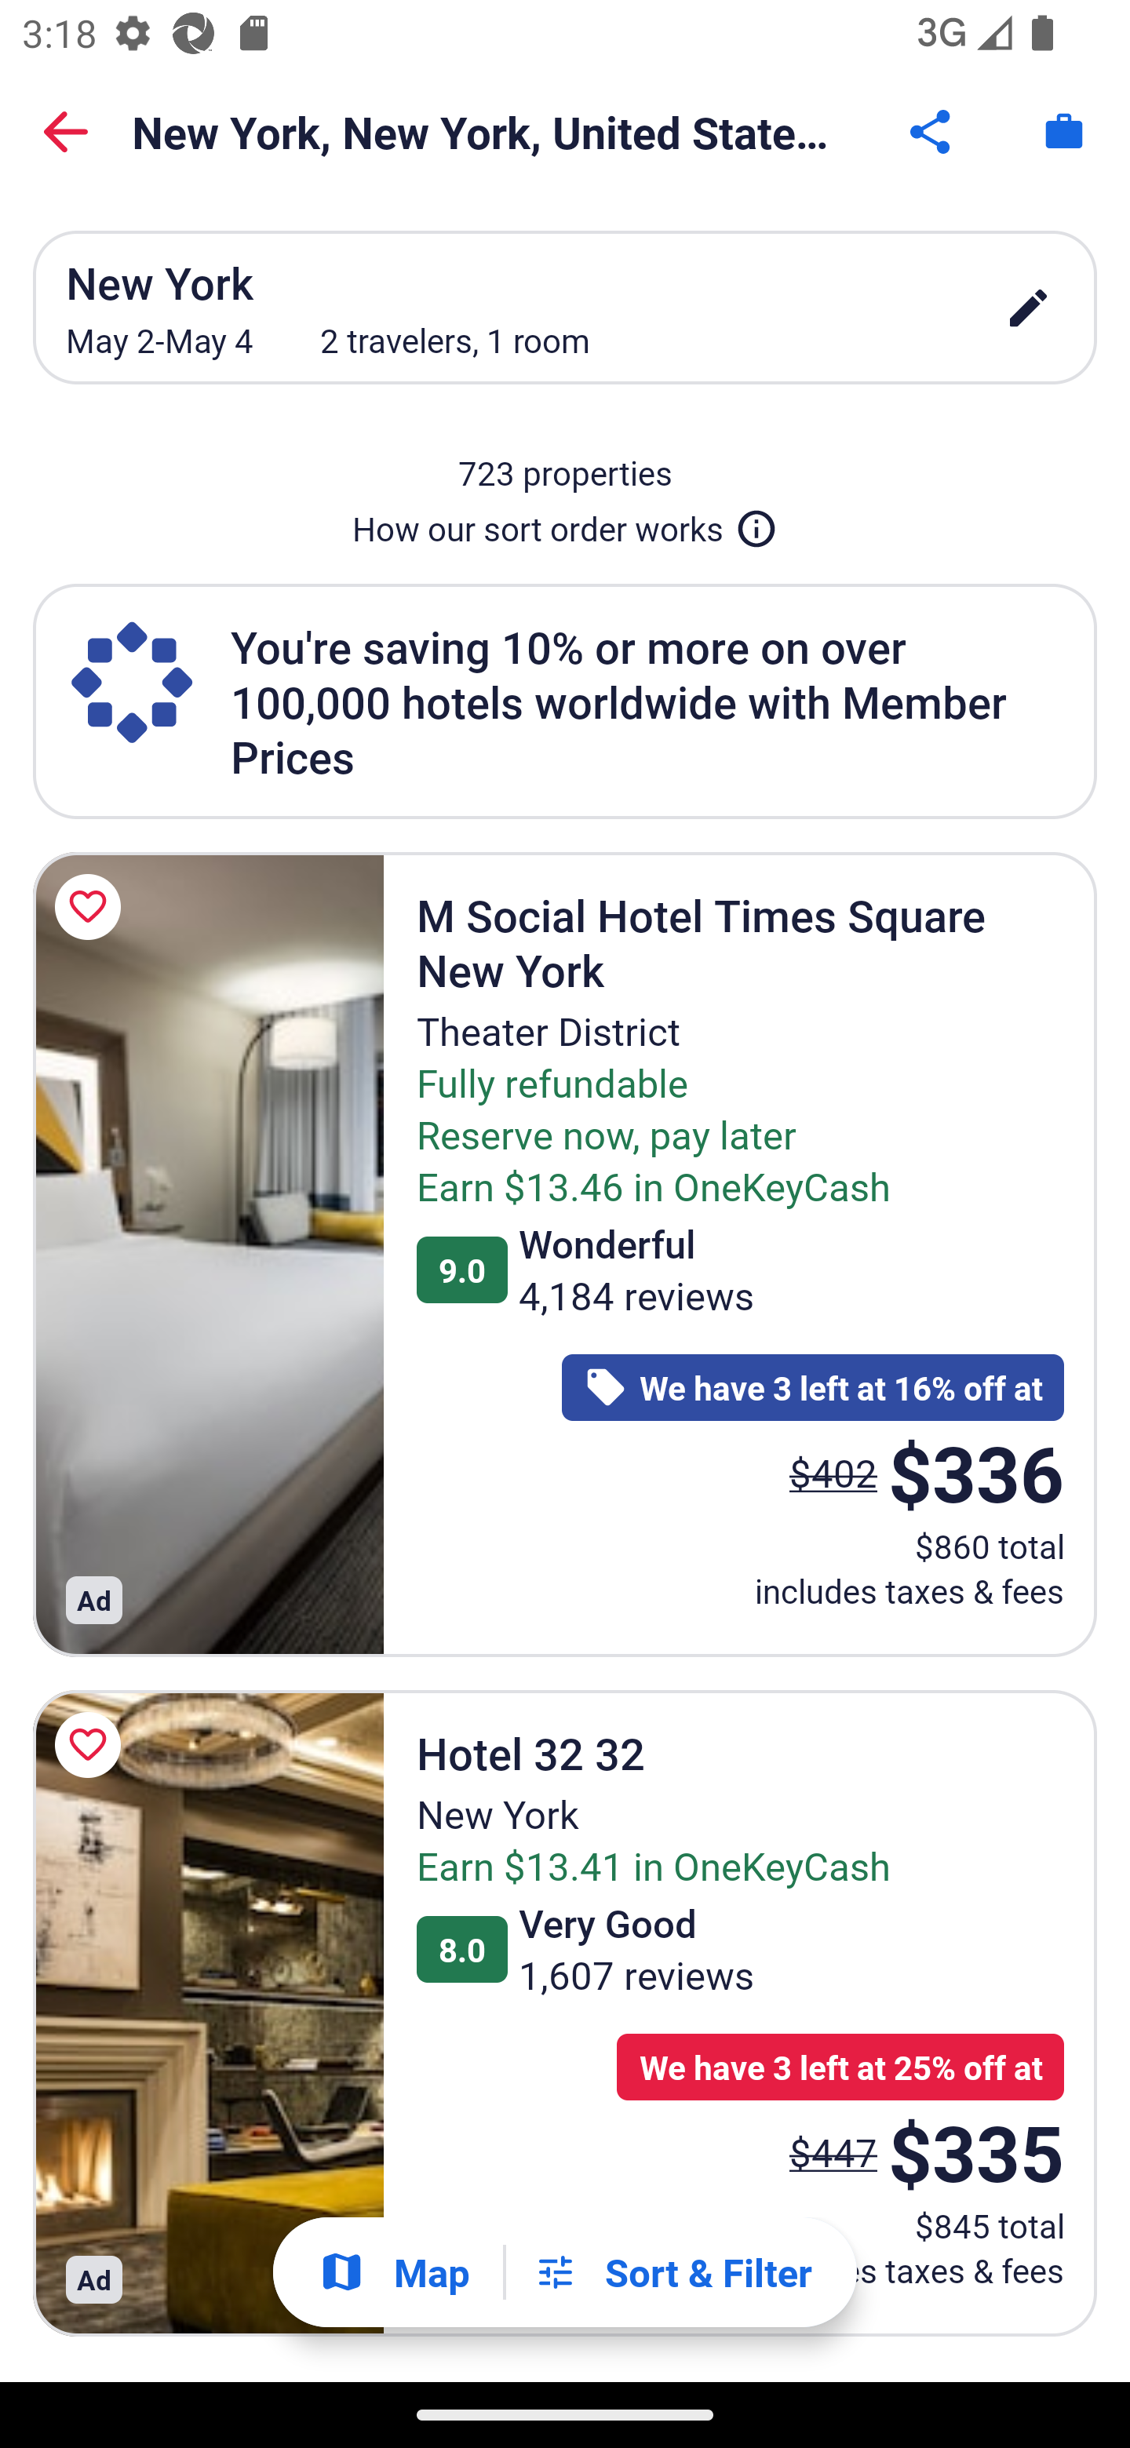 Image resolution: width=1130 pixels, height=2448 pixels. Describe the element at coordinates (93, 1745) in the screenshot. I see `Save Hotel 32 32 to a trip` at that location.